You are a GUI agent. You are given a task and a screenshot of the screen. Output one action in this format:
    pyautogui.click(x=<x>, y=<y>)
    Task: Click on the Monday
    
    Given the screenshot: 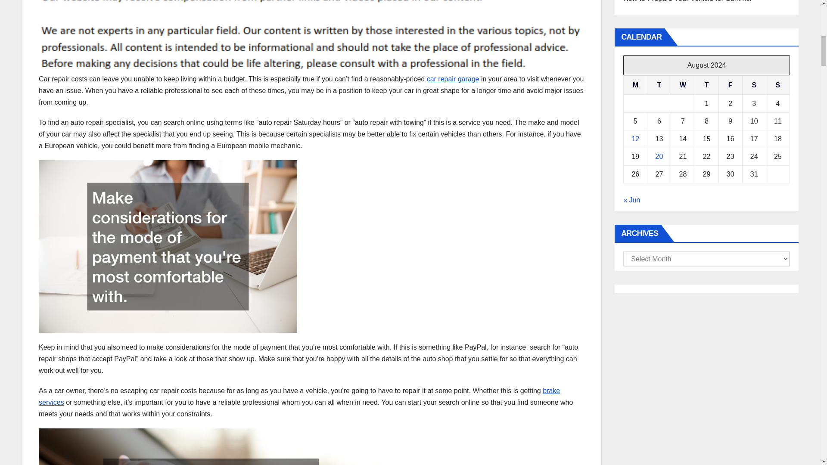 What is the action you would take?
    pyautogui.click(x=635, y=85)
    